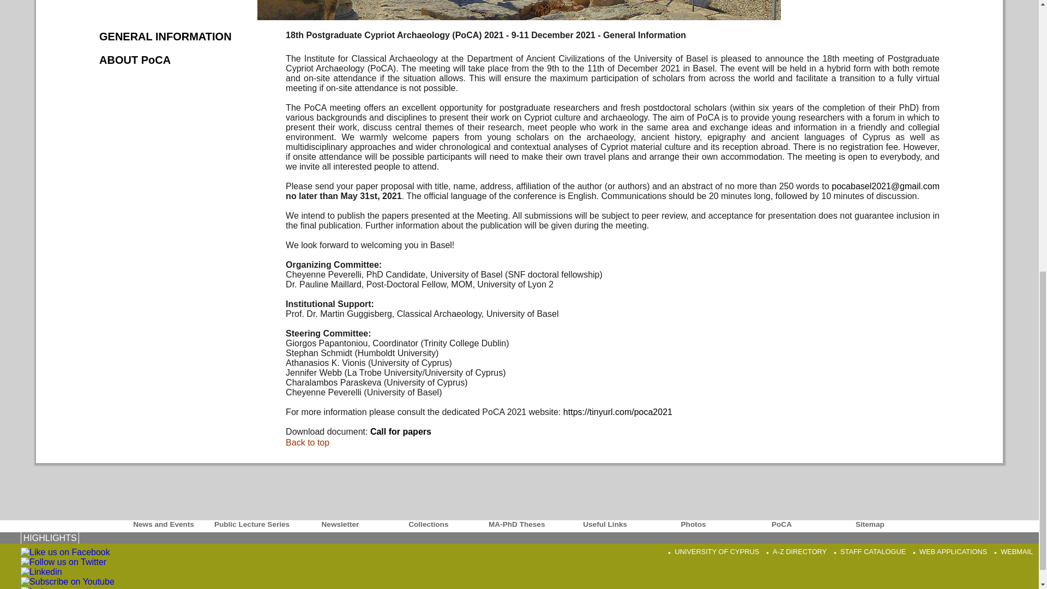  I want to click on Photos, so click(693, 524).